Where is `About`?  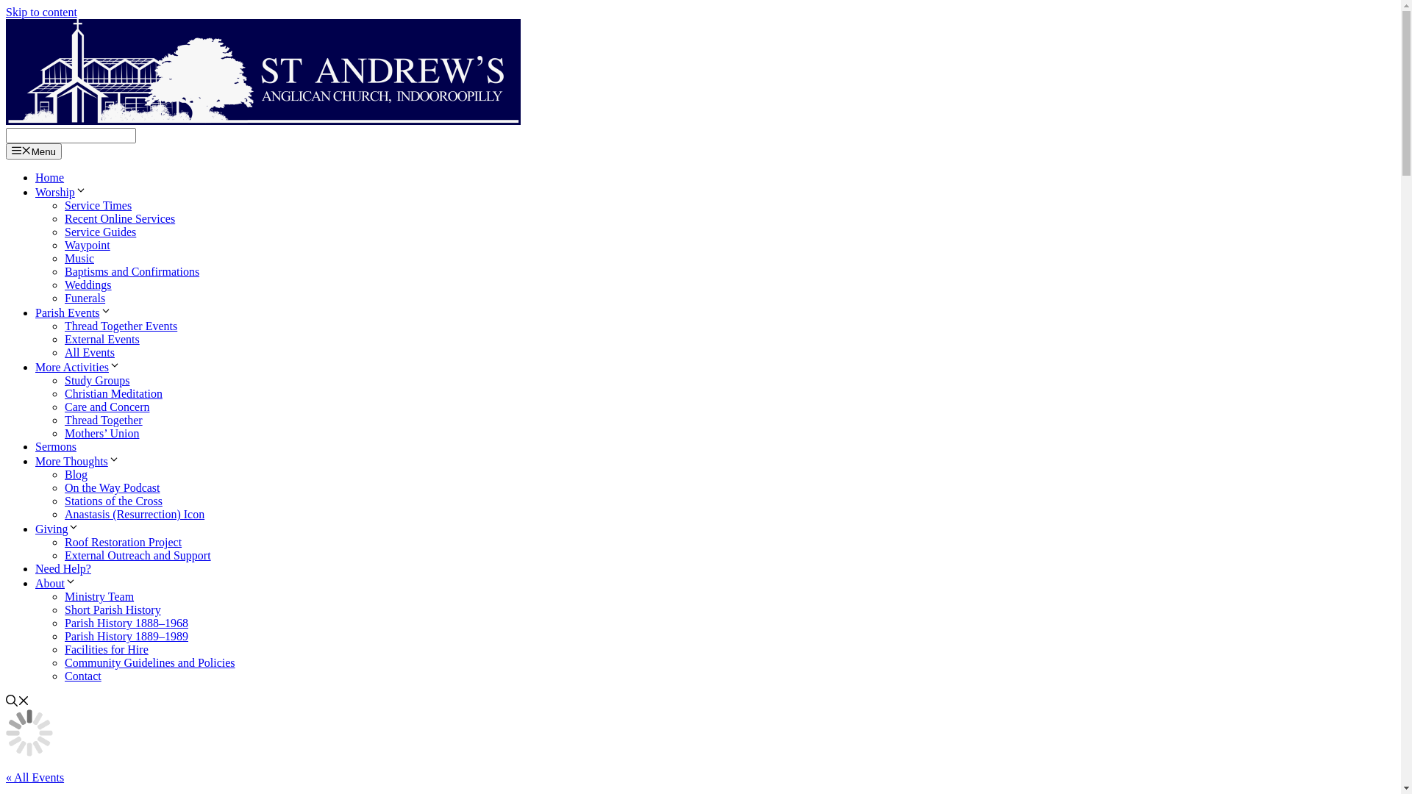
About is located at coordinates (56, 584).